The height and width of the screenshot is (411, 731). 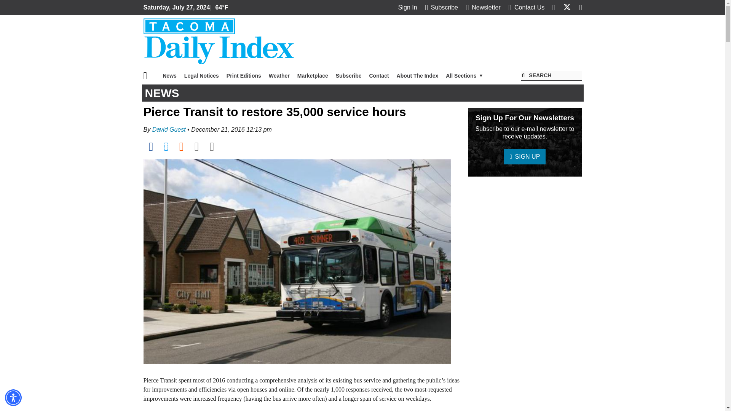 I want to click on Contact, so click(x=378, y=76).